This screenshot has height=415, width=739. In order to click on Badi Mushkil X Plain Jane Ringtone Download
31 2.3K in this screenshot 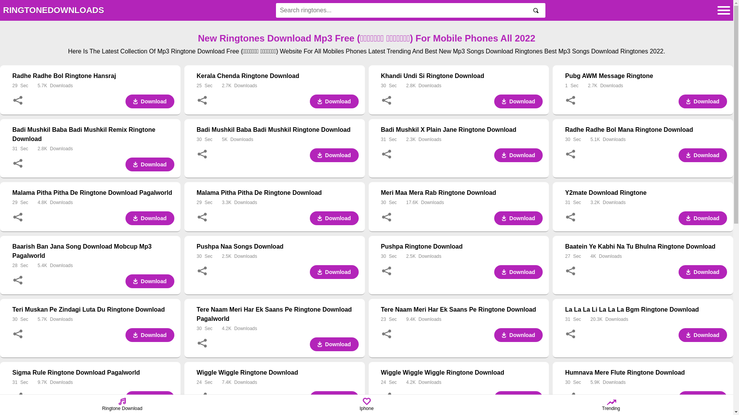, I will do `click(462, 134)`.